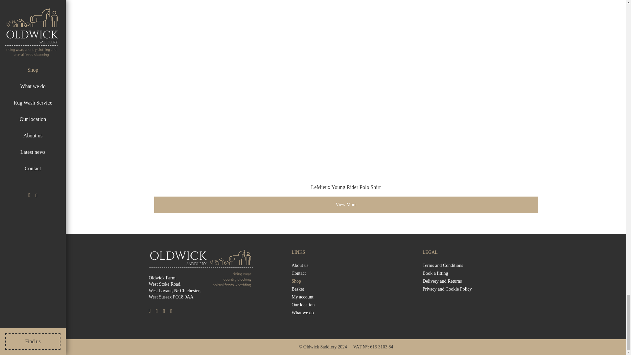  Describe the element at coordinates (302, 297) in the screenshot. I see `My account` at that location.